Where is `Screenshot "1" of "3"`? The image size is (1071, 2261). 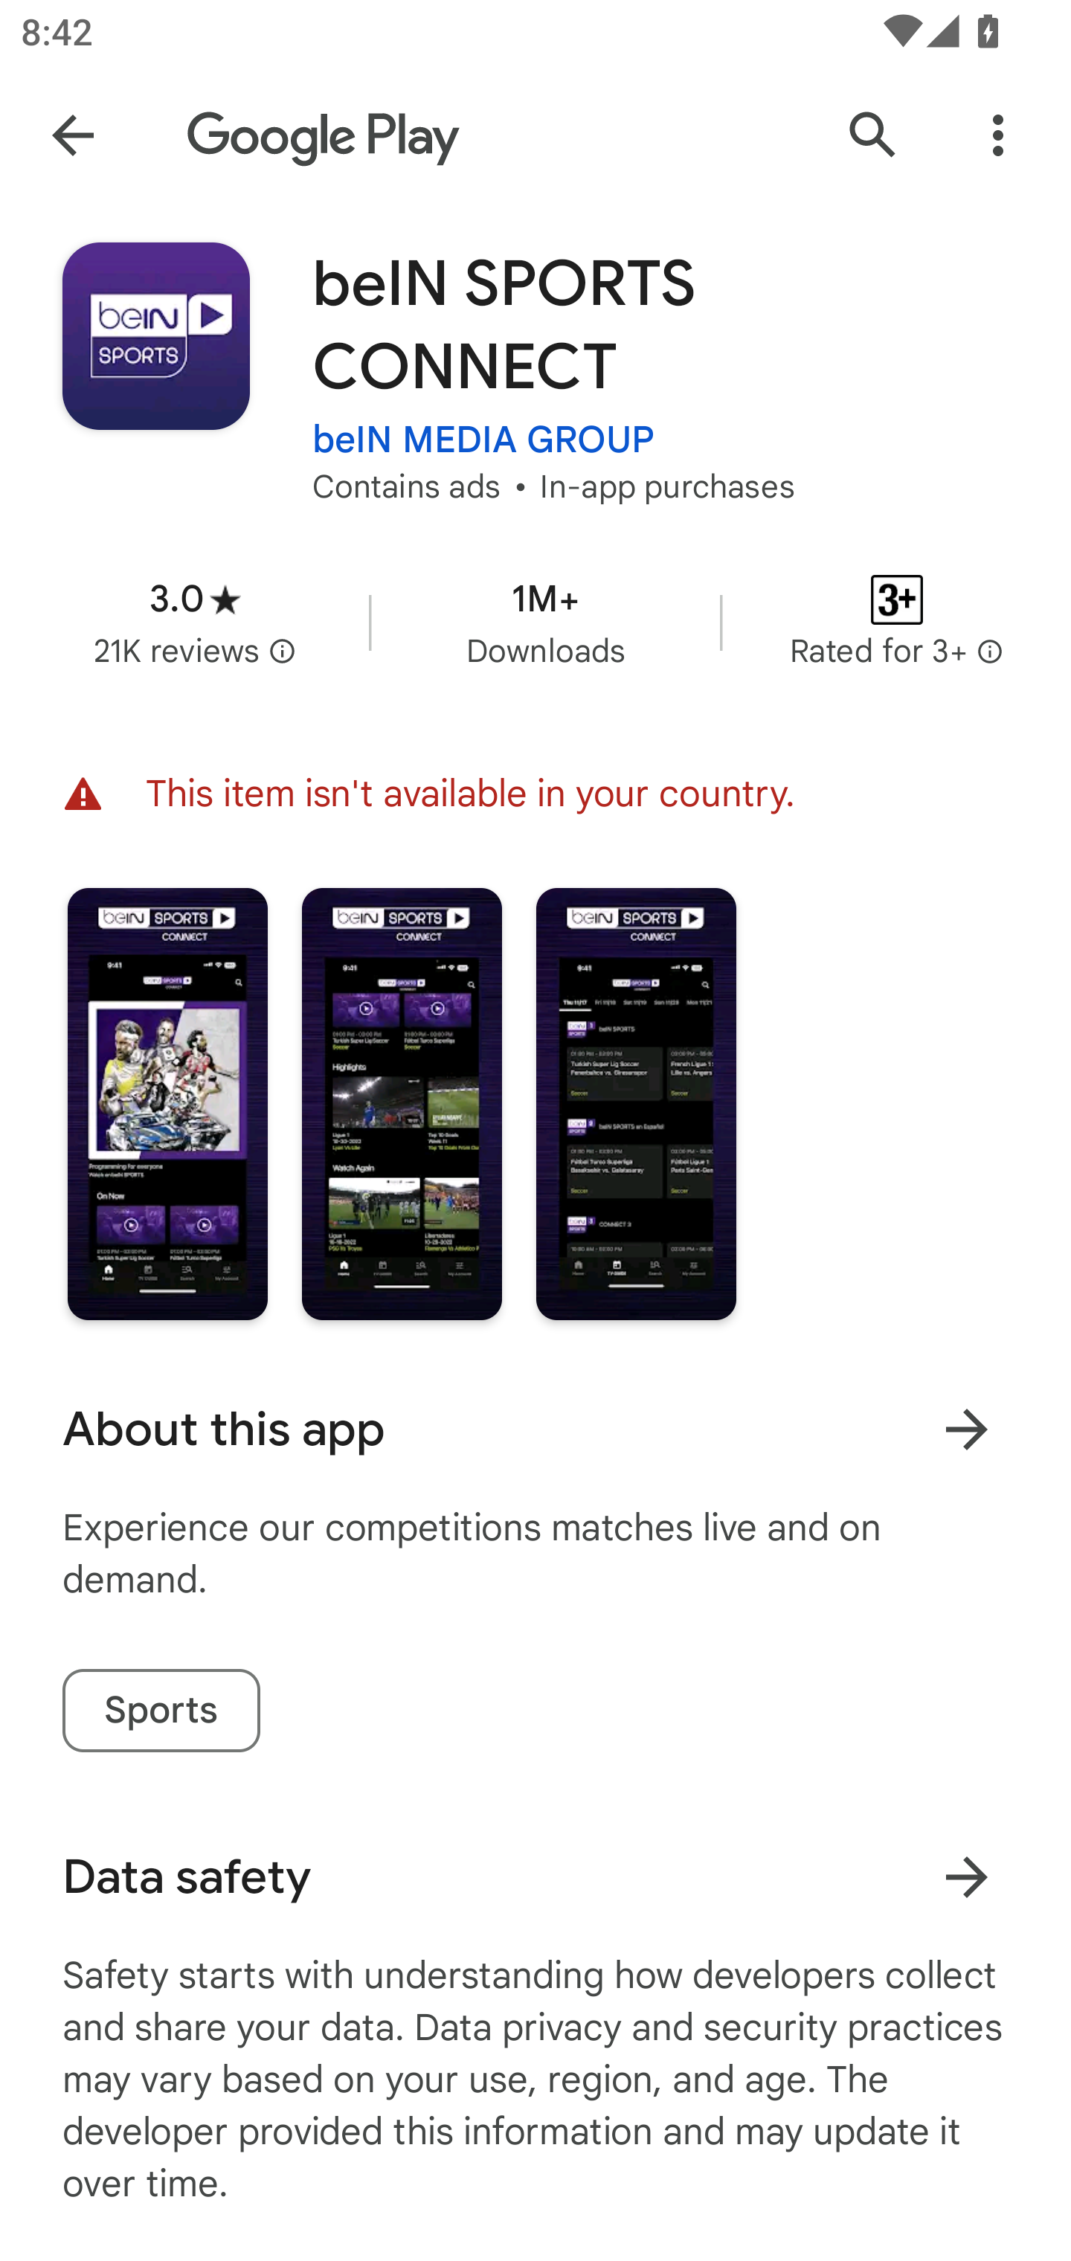
Screenshot "1" of "3" is located at coordinates (167, 1104).